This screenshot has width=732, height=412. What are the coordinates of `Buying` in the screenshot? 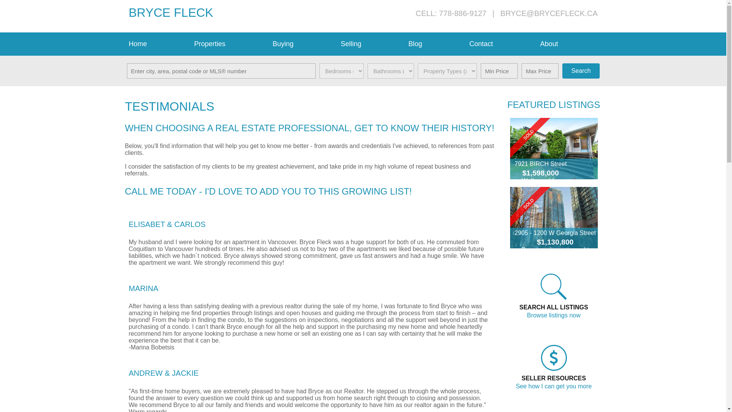 It's located at (303, 44).